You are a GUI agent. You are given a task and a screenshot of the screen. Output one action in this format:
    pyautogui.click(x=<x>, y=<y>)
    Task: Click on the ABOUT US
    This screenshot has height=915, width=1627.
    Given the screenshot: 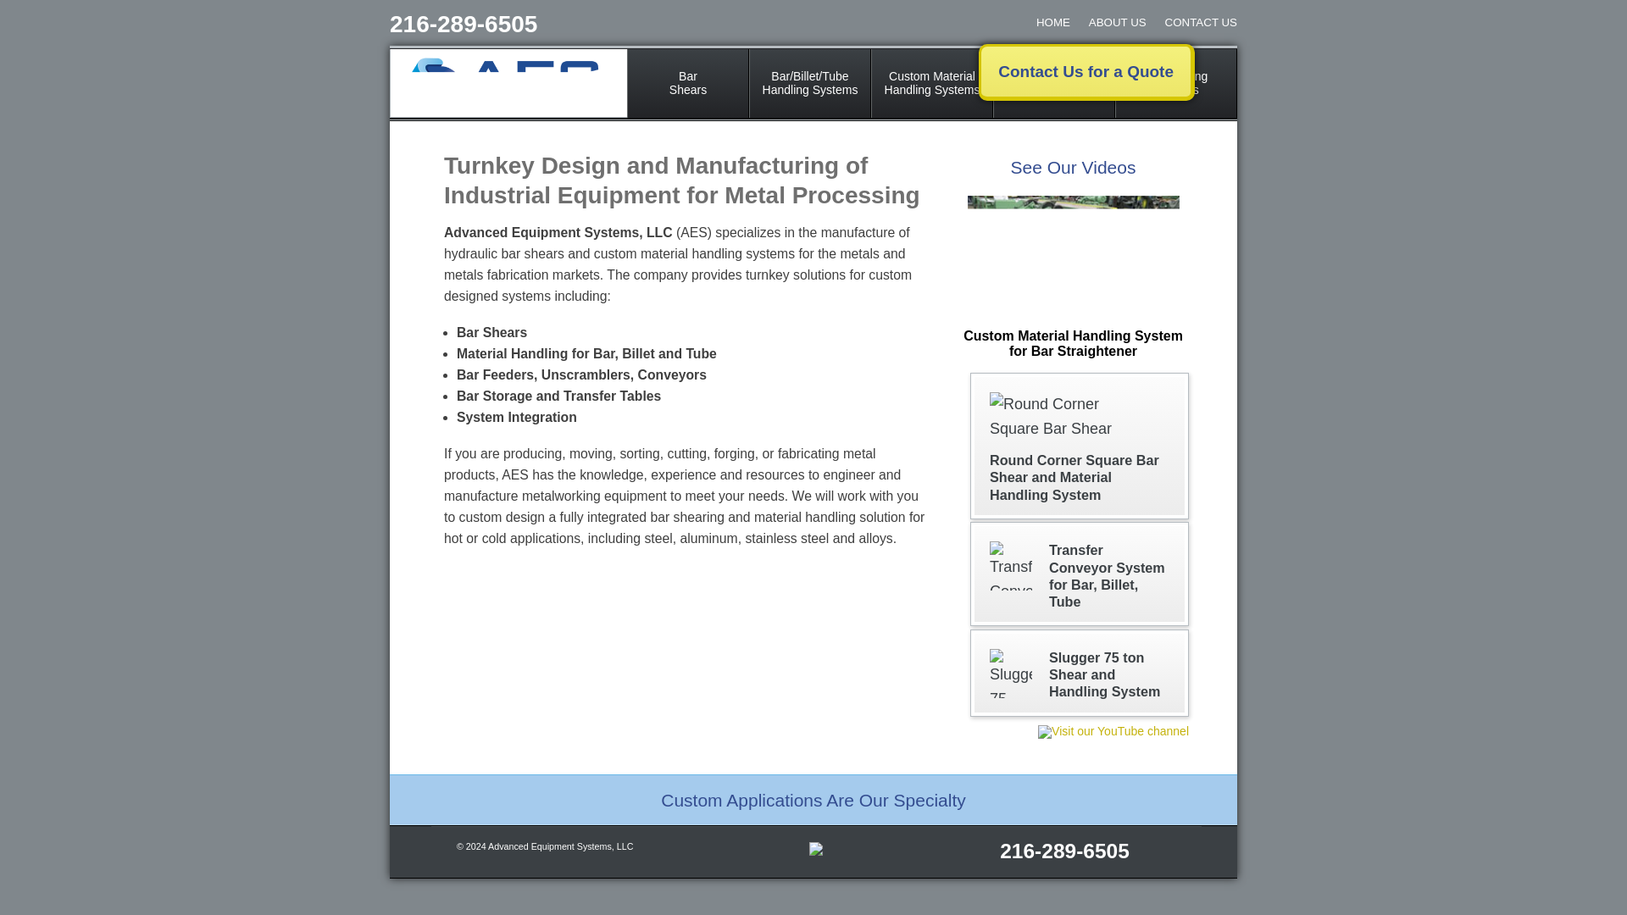 What is the action you would take?
    pyautogui.click(x=1110, y=22)
    